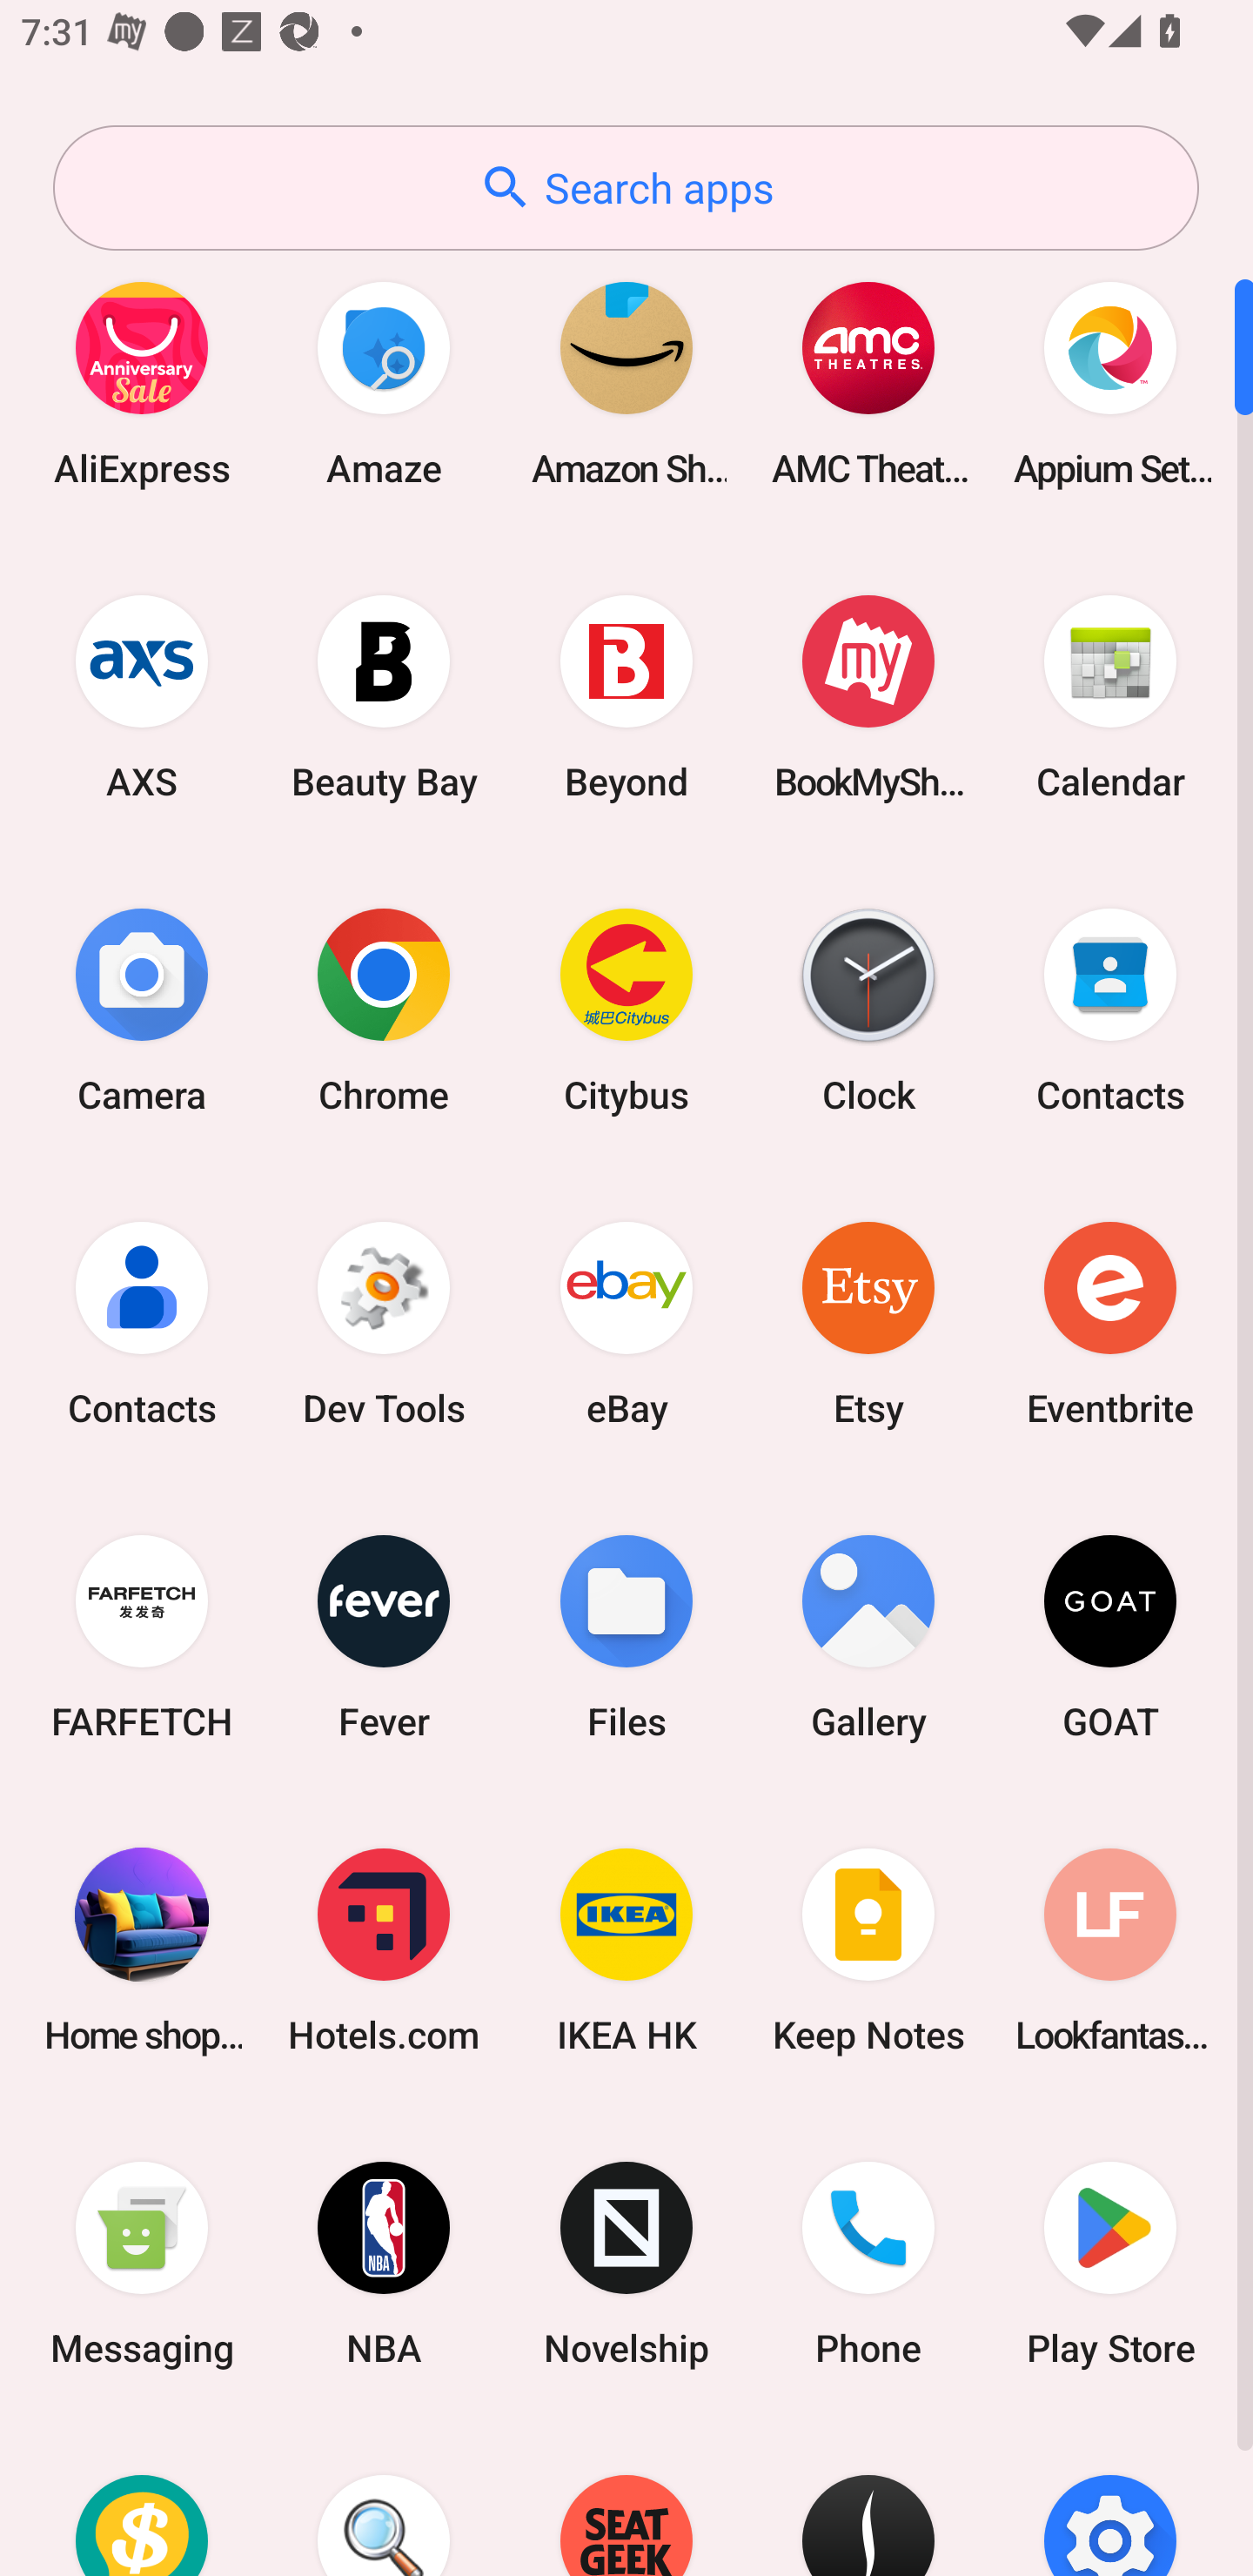  Describe the element at coordinates (142, 1323) in the screenshot. I see `Contacts` at that location.